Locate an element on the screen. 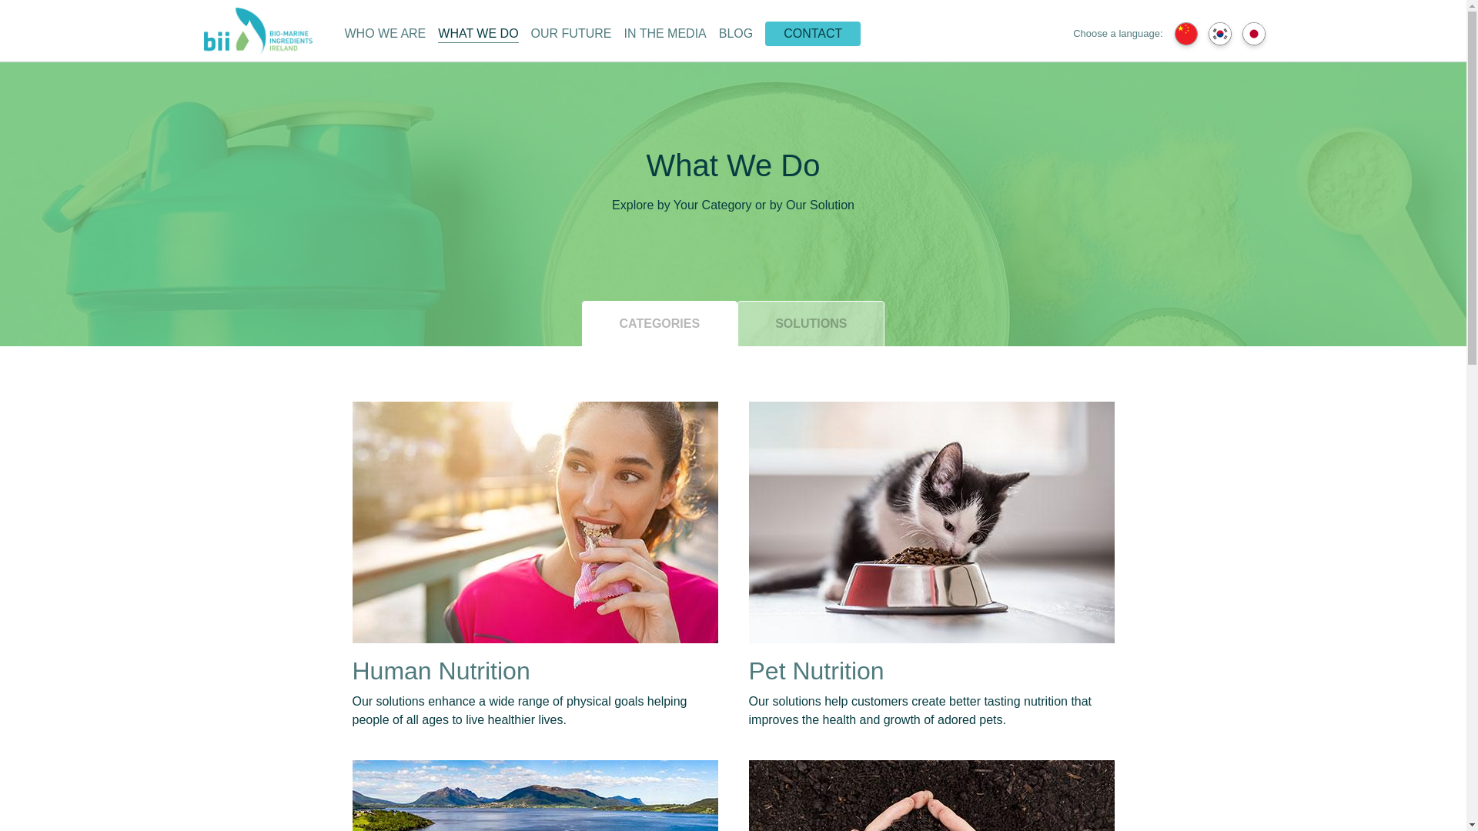  CONTACT is located at coordinates (813, 34).